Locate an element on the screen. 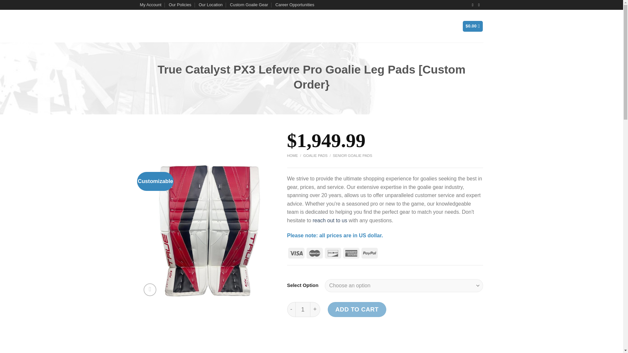 Image resolution: width=628 pixels, height=353 pixels. Our Policies is located at coordinates (180, 5).